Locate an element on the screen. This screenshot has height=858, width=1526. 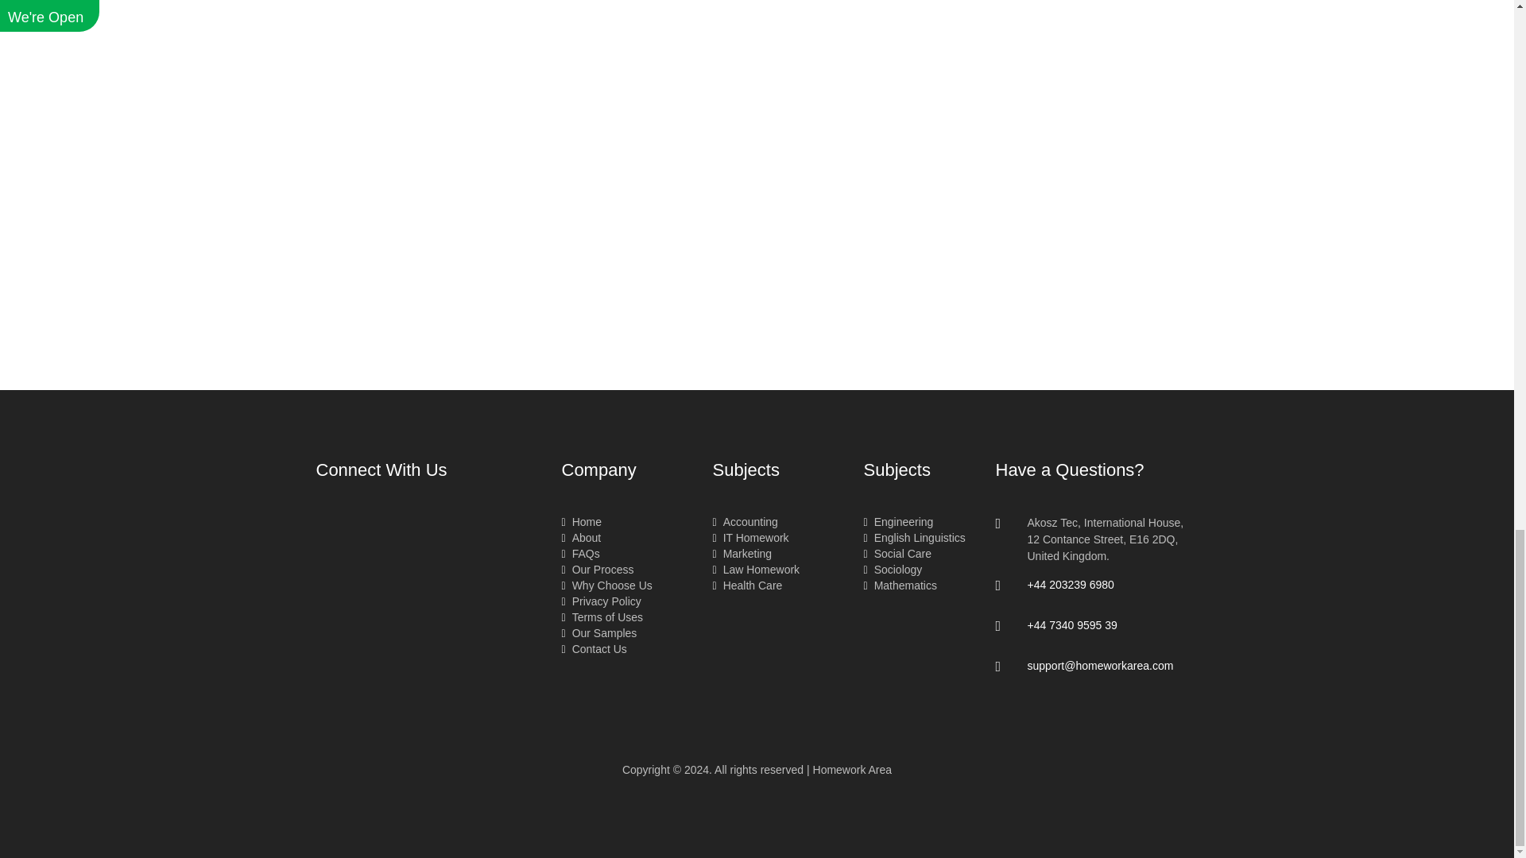
Engineering is located at coordinates (898, 522).